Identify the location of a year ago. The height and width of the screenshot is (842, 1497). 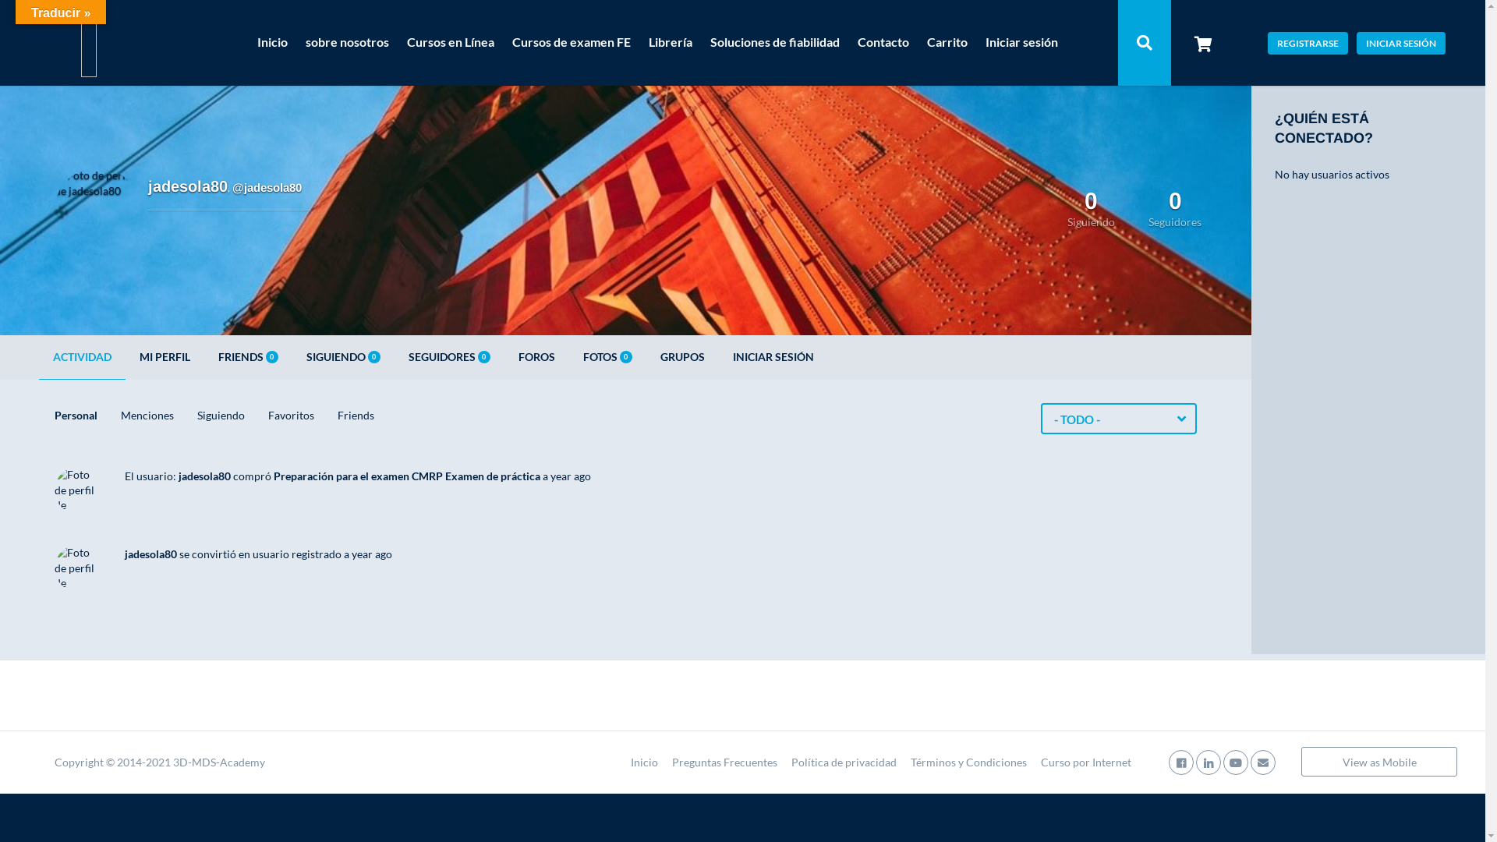
(567, 476).